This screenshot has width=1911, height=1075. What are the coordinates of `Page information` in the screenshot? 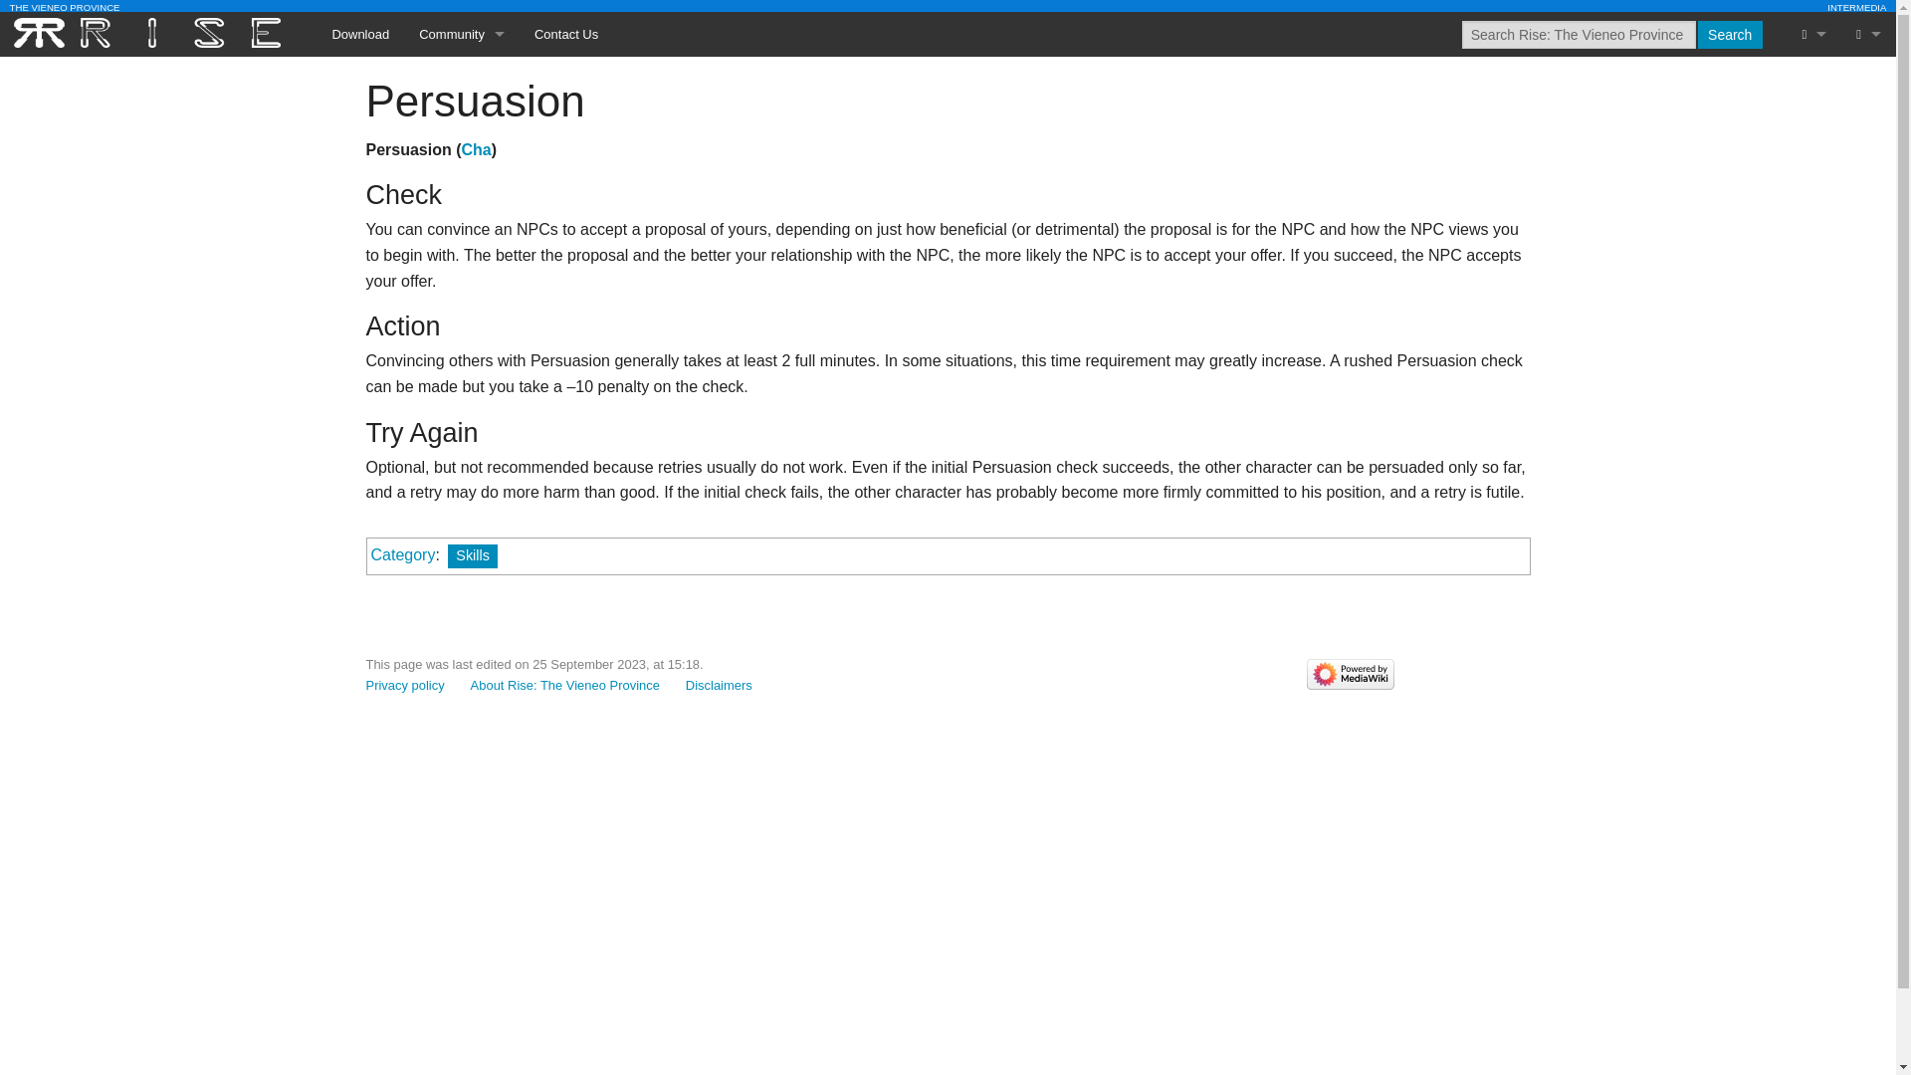 It's located at (1813, 303).